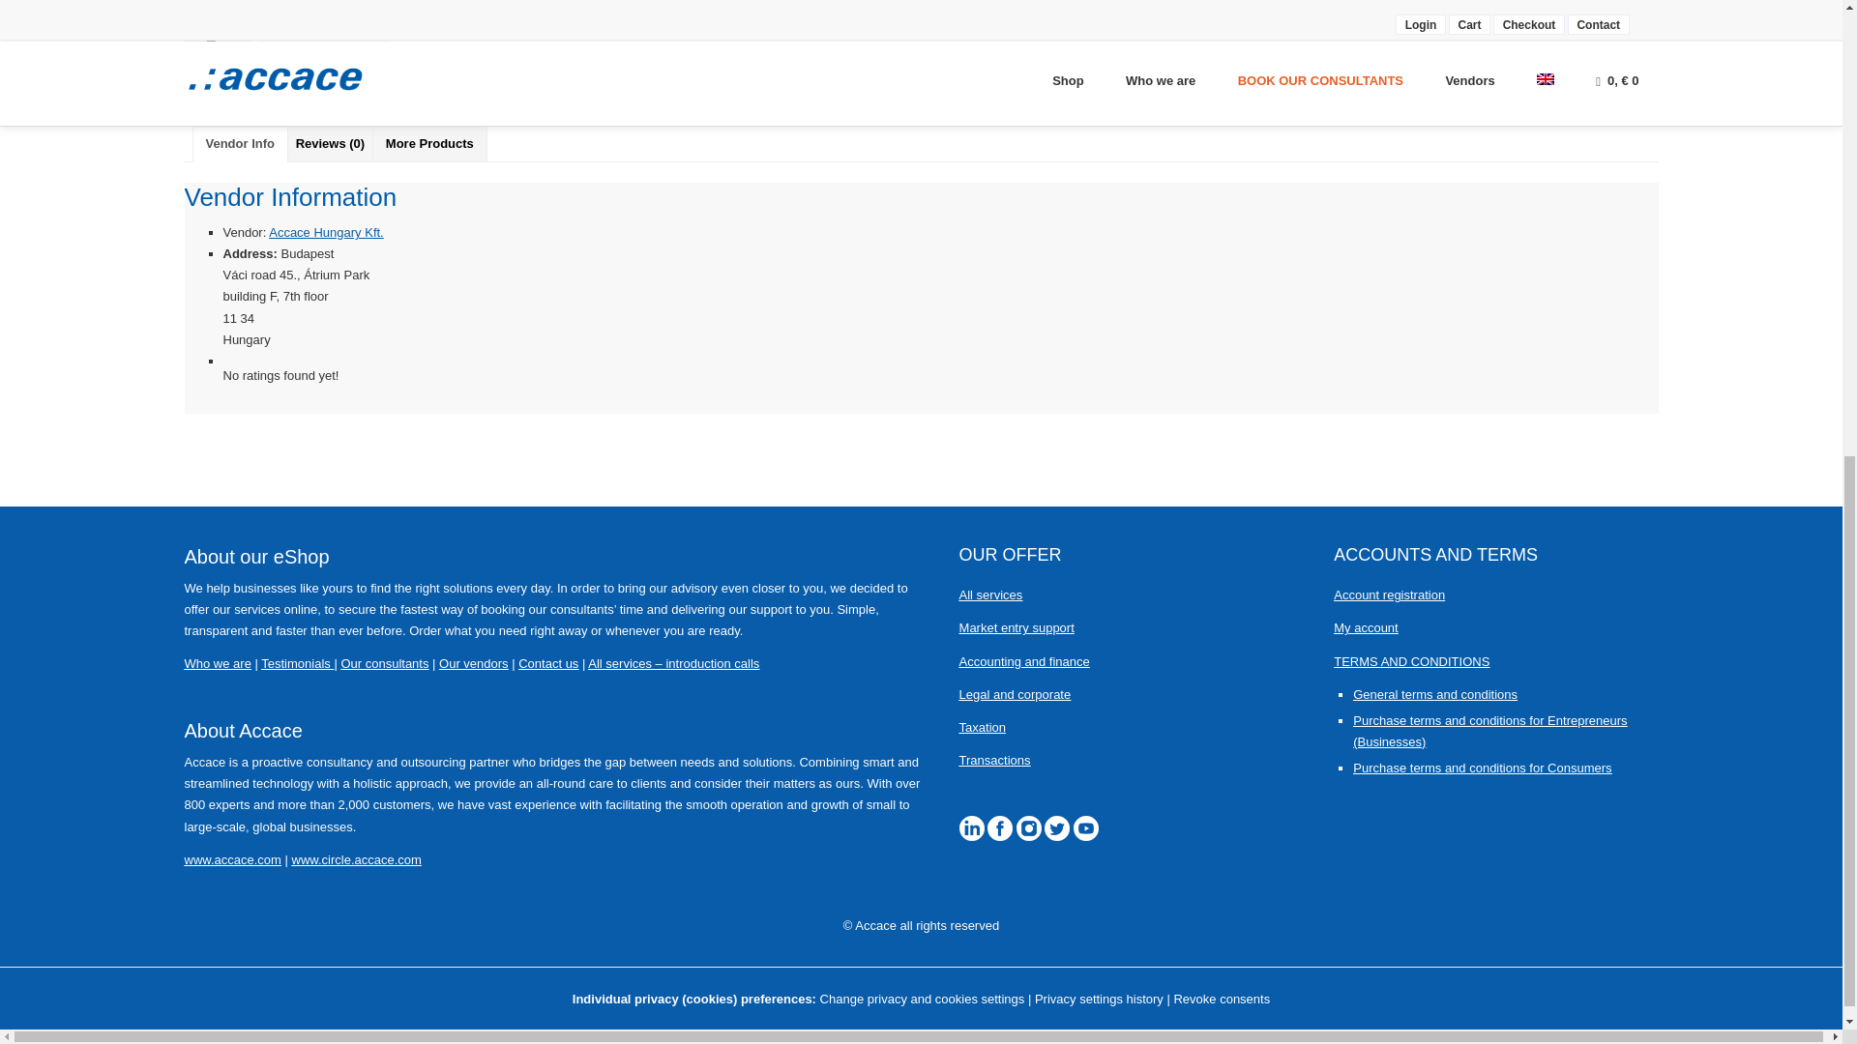 Image resolution: width=1857 pixels, height=1044 pixels. Describe the element at coordinates (240, 144) in the screenshot. I see `Vendor Info` at that location.